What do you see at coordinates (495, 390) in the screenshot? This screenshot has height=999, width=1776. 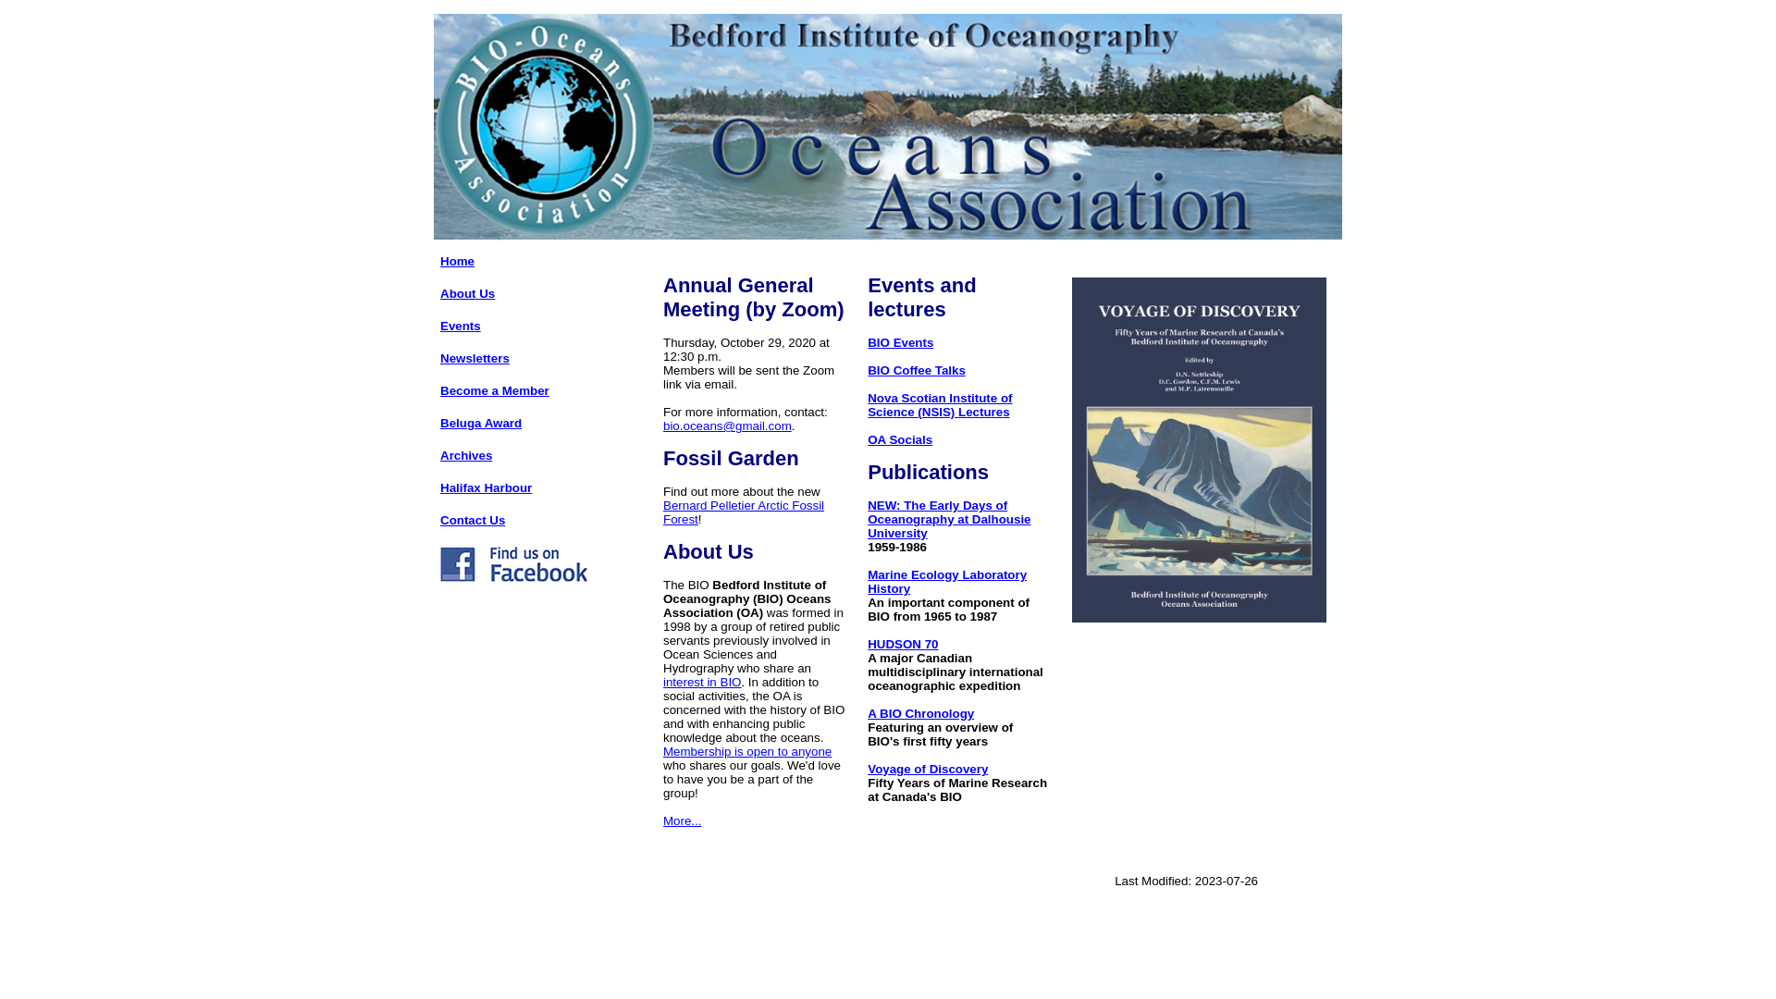 I see `Become a Member` at bounding box center [495, 390].